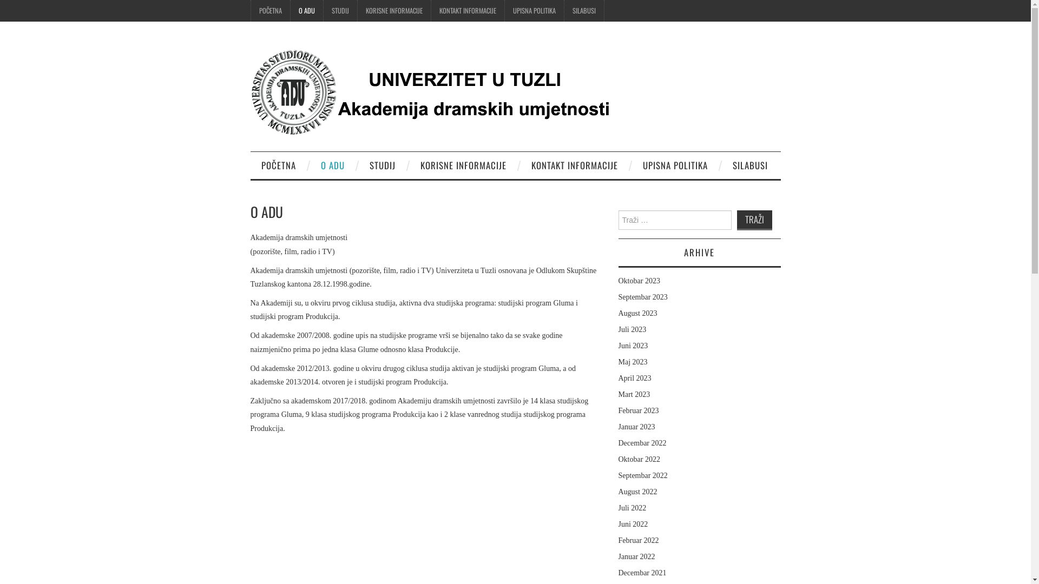 This screenshot has height=584, width=1039. I want to click on Decembar 2022, so click(642, 443).